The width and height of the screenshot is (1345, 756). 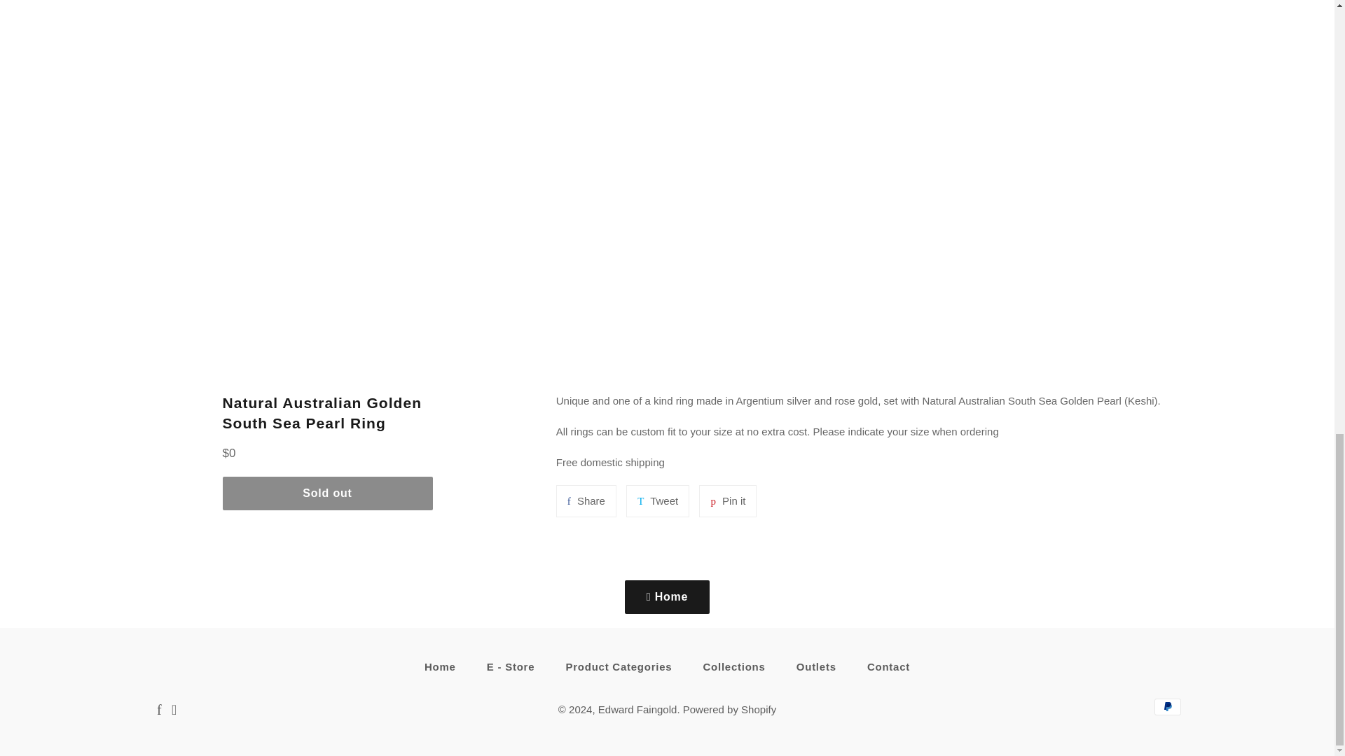 What do you see at coordinates (440, 666) in the screenshot?
I see `Tweet on Twitter` at bounding box center [440, 666].